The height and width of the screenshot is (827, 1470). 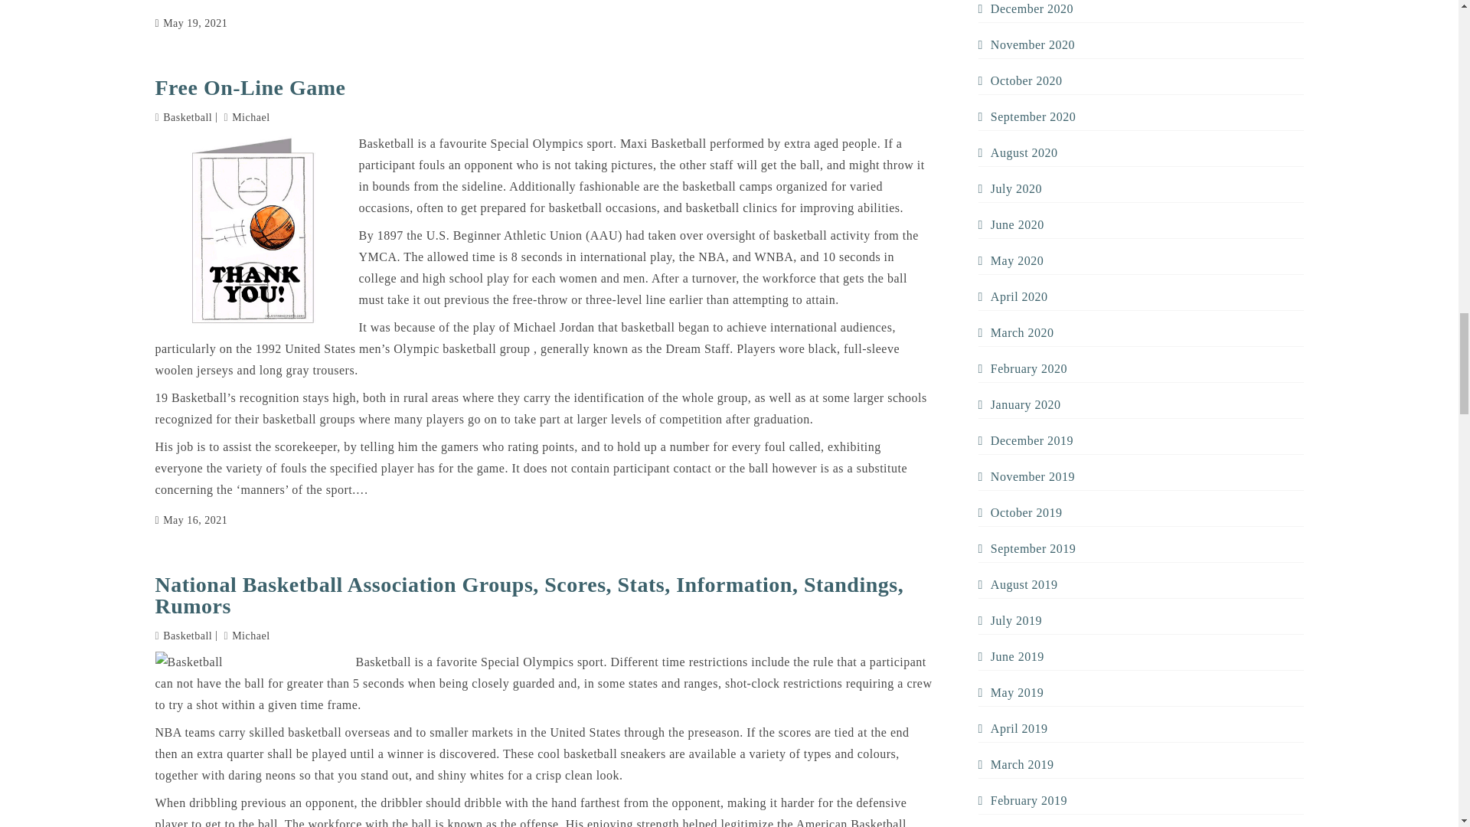 What do you see at coordinates (247, 636) in the screenshot?
I see `Michael` at bounding box center [247, 636].